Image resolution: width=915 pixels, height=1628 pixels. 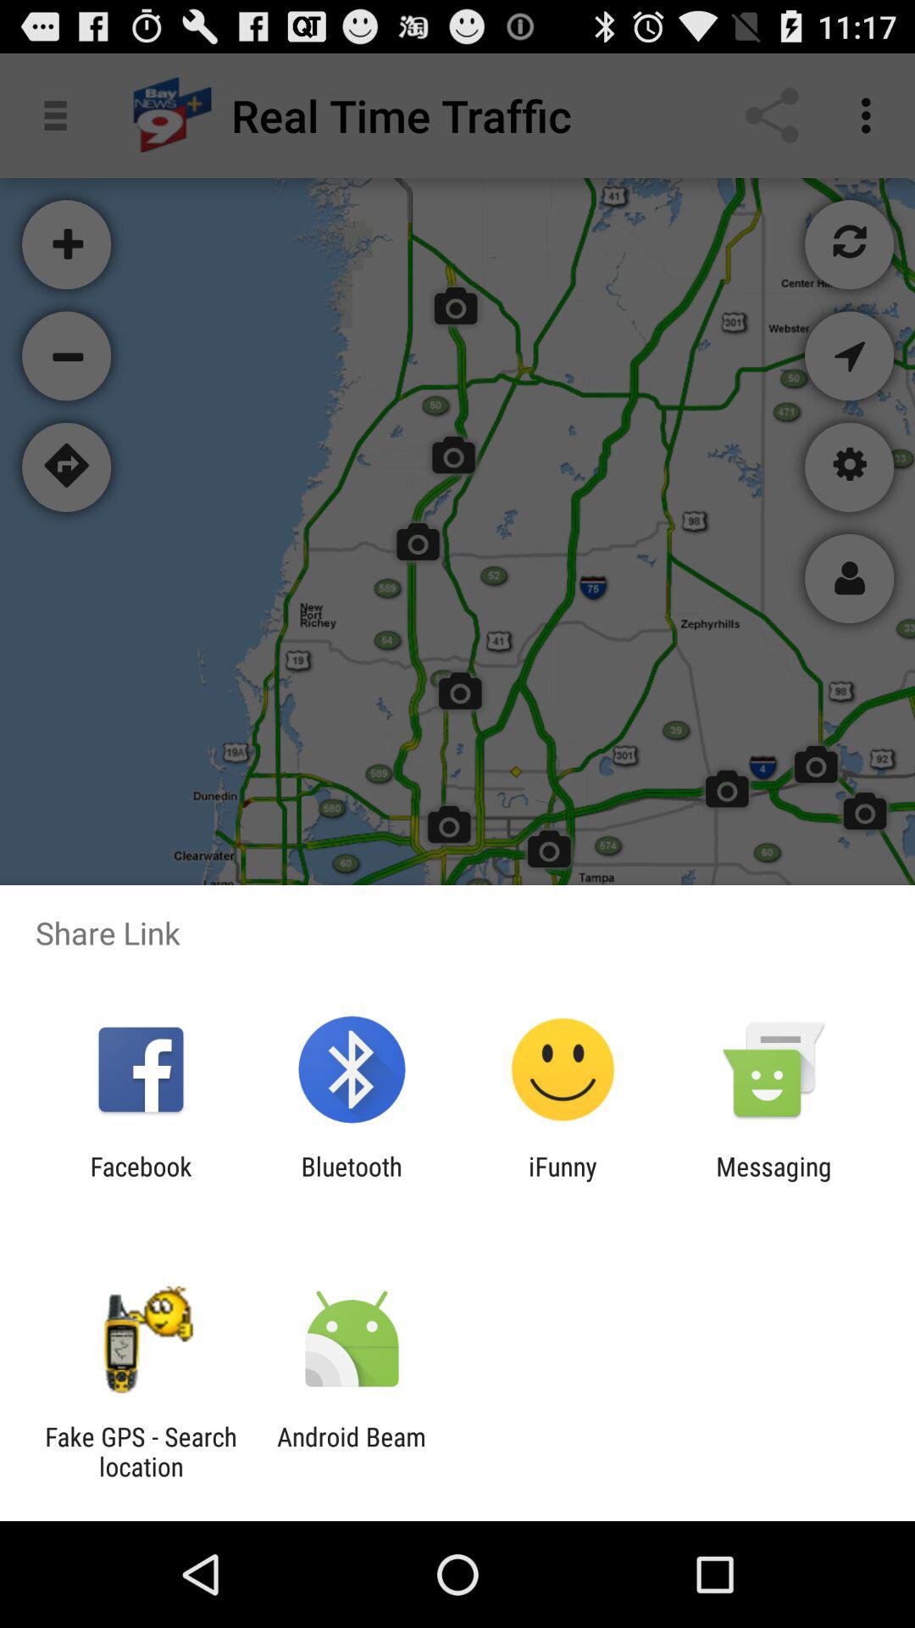 What do you see at coordinates (774, 1181) in the screenshot?
I see `jump to messaging icon` at bounding box center [774, 1181].